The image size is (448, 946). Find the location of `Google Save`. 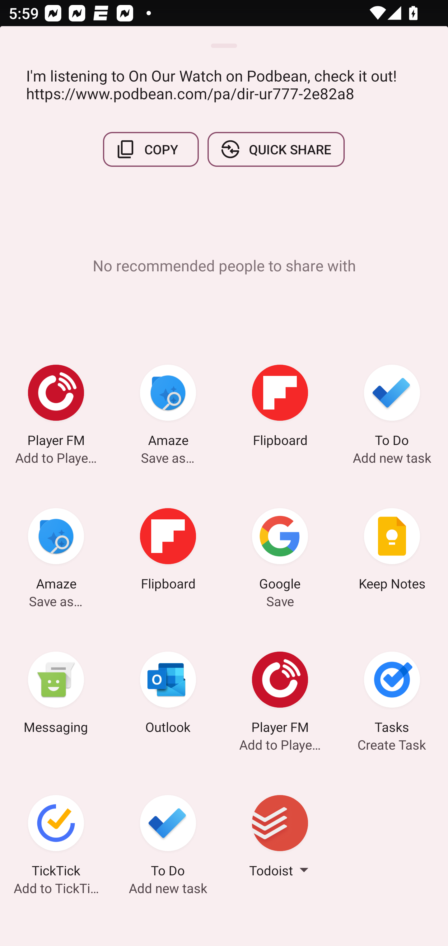

Google Save is located at coordinates (280, 551).